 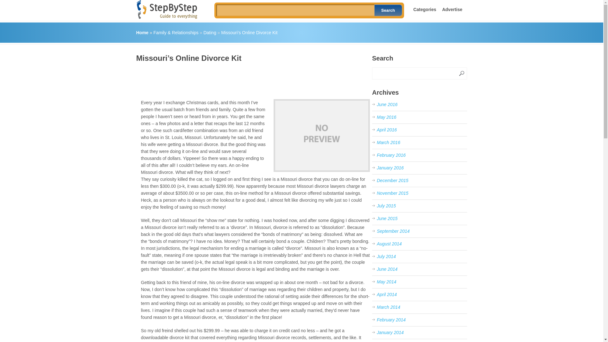 What do you see at coordinates (393, 180) in the screenshot?
I see `December 2015` at bounding box center [393, 180].